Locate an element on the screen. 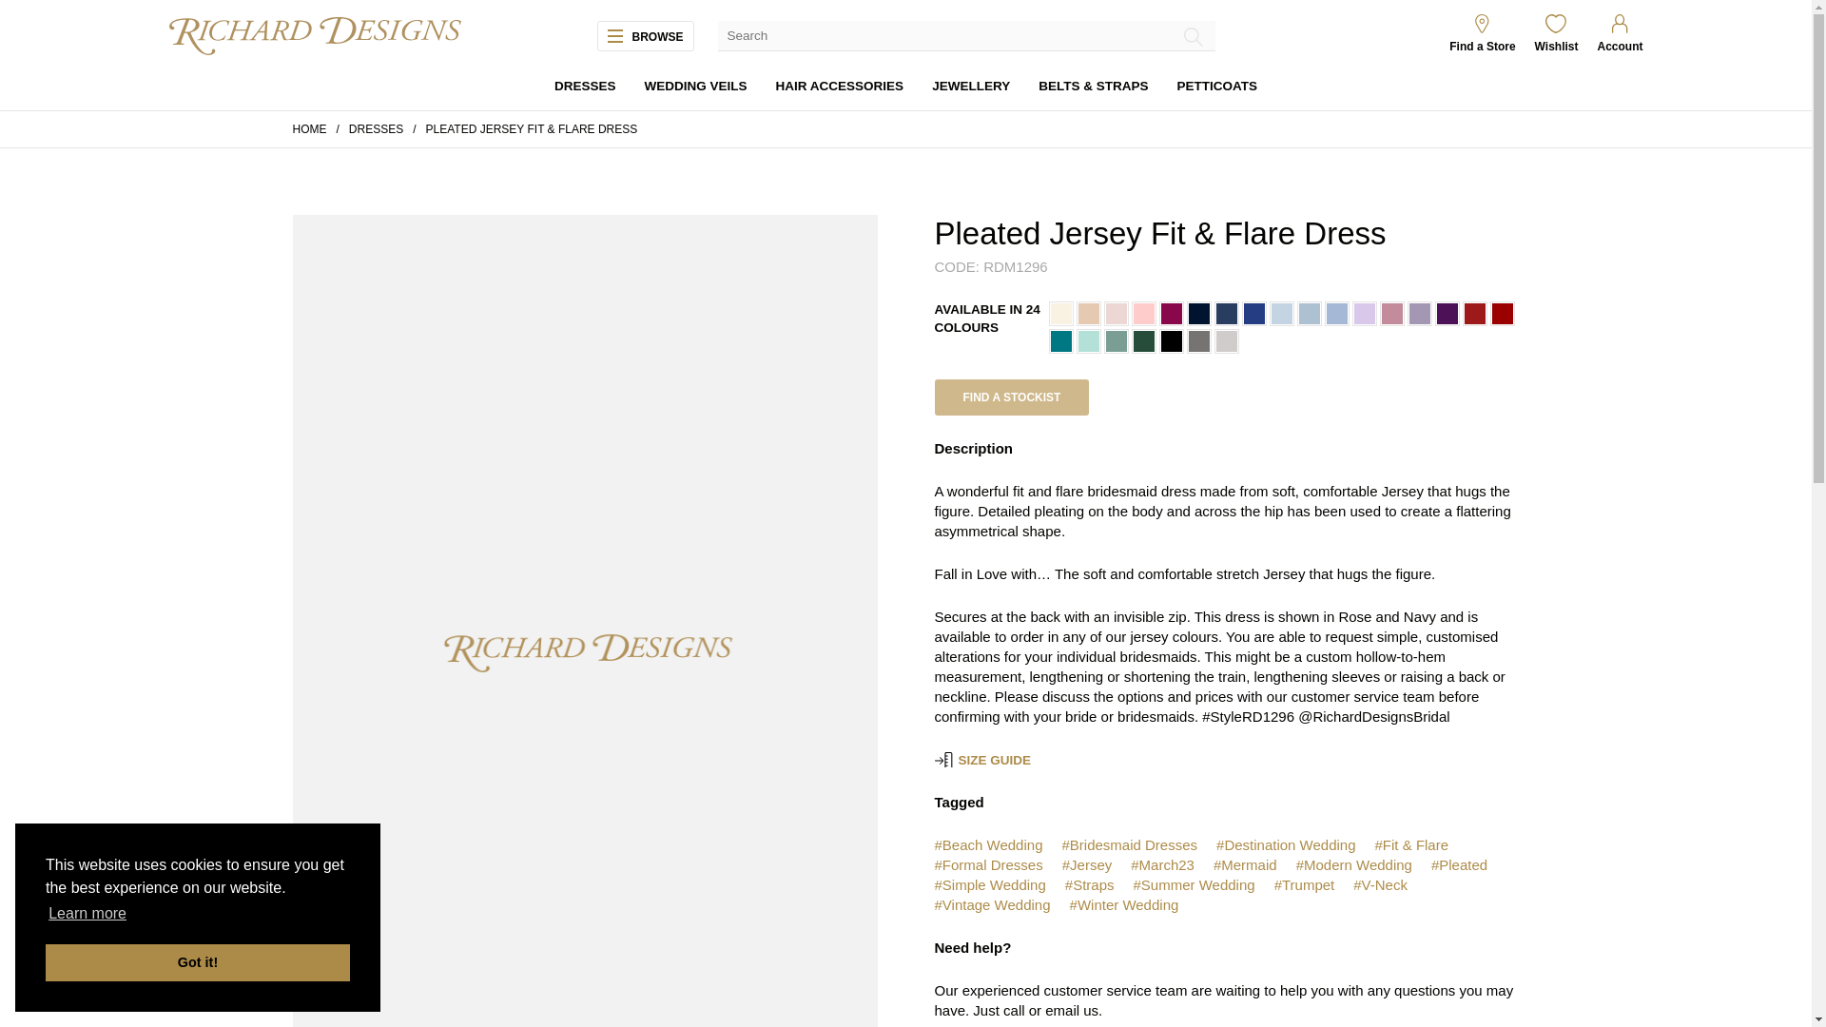 Image resolution: width=1826 pixels, height=1027 pixels. PETTICOATS is located at coordinates (1216, 87).